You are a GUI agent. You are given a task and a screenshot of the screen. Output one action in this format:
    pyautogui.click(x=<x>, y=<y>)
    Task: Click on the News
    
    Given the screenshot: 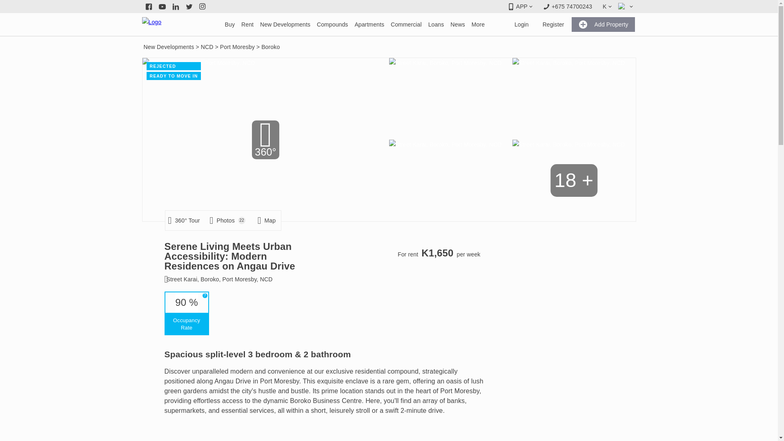 What is the action you would take?
    pyautogui.click(x=457, y=24)
    